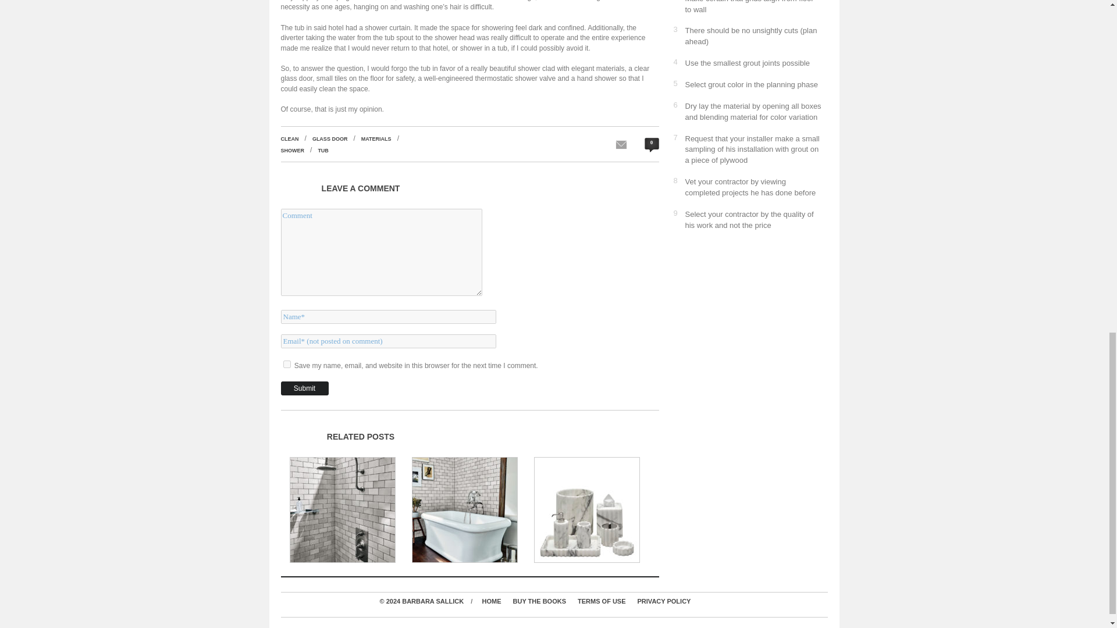 This screenshot has height=628, width=1117. I want to click on Submit, so click(304, 388).